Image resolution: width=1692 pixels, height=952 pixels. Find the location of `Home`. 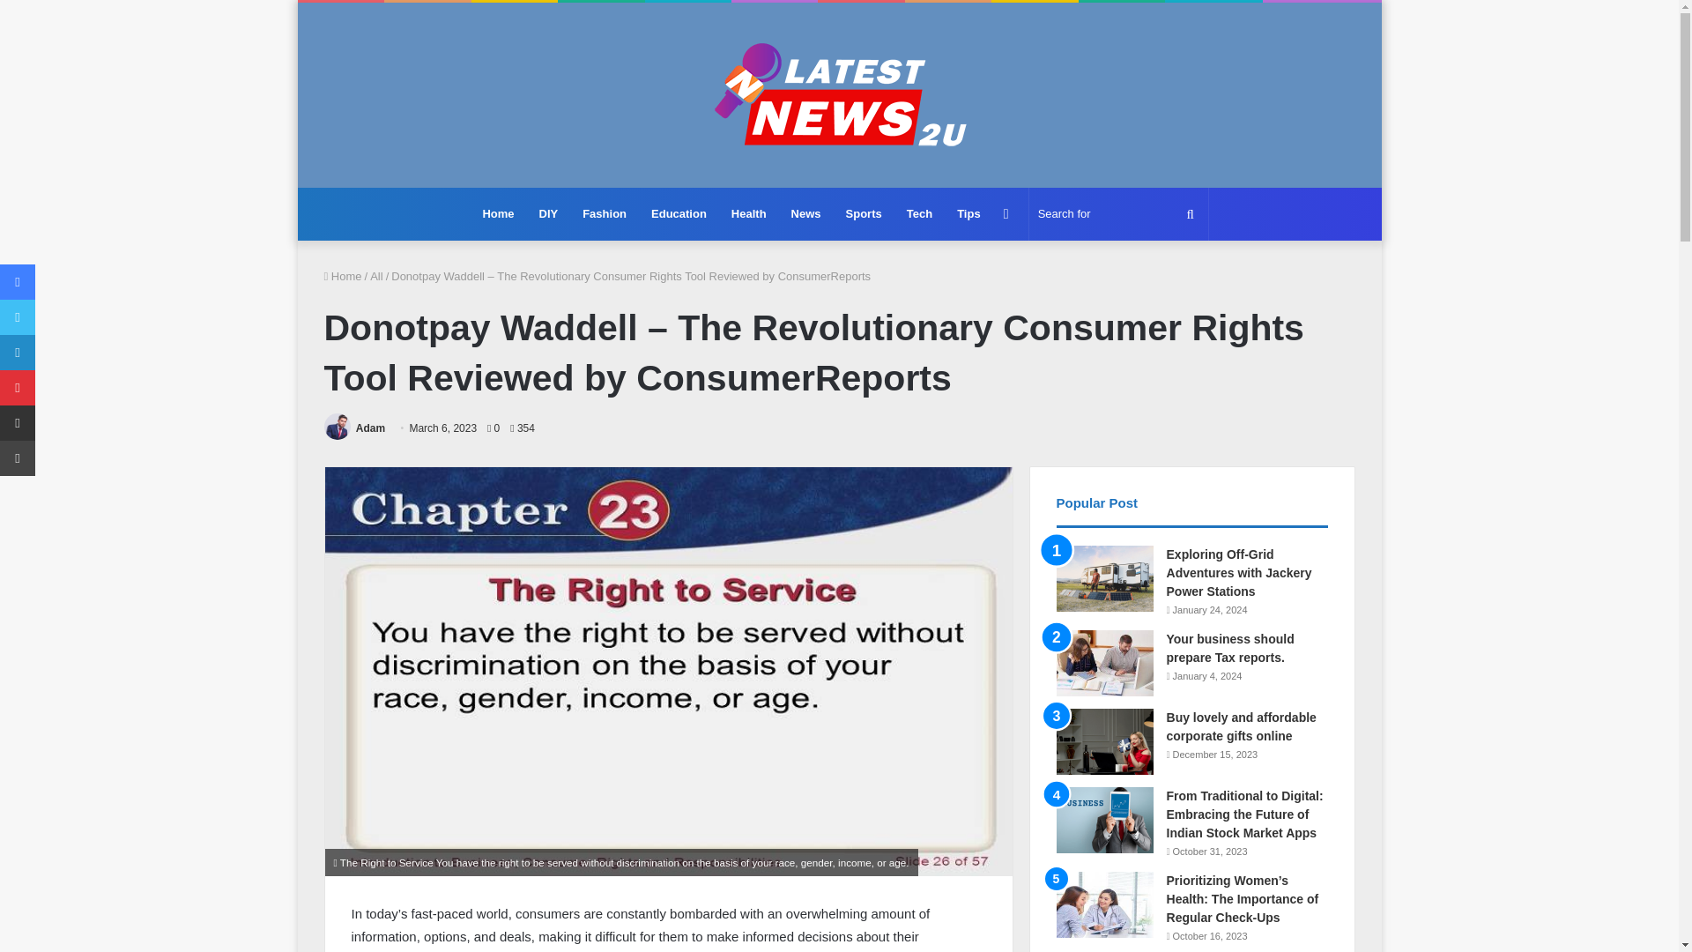

Home is located at coordinates (343, 275).